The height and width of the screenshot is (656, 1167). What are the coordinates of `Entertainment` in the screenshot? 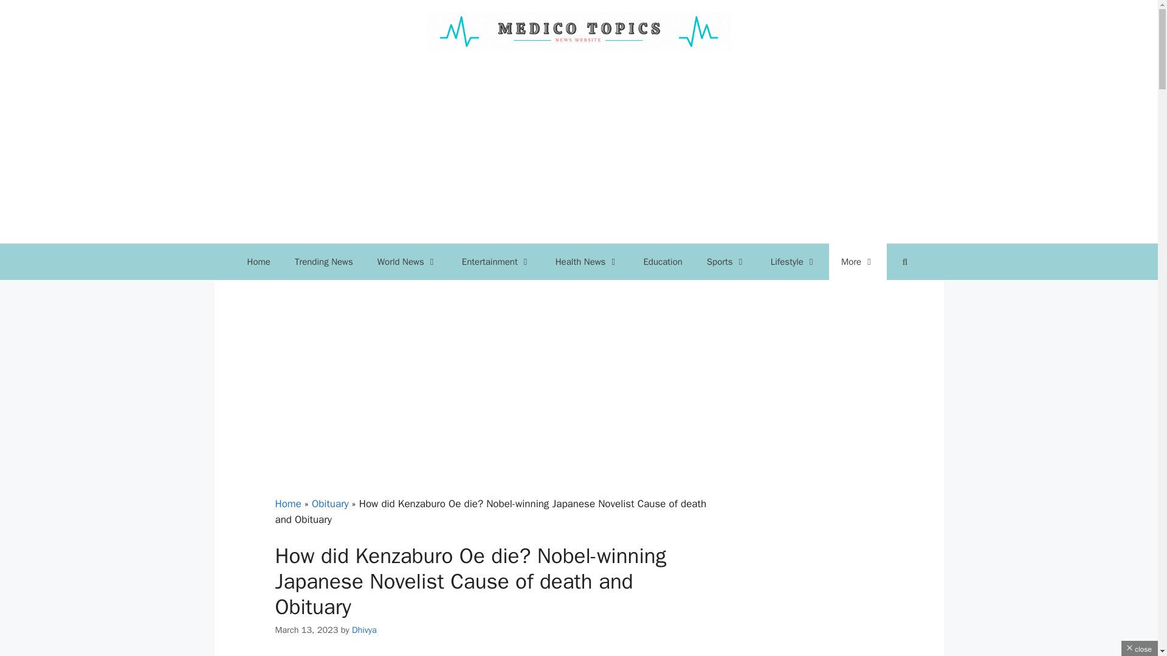 It's located at (496, 261).